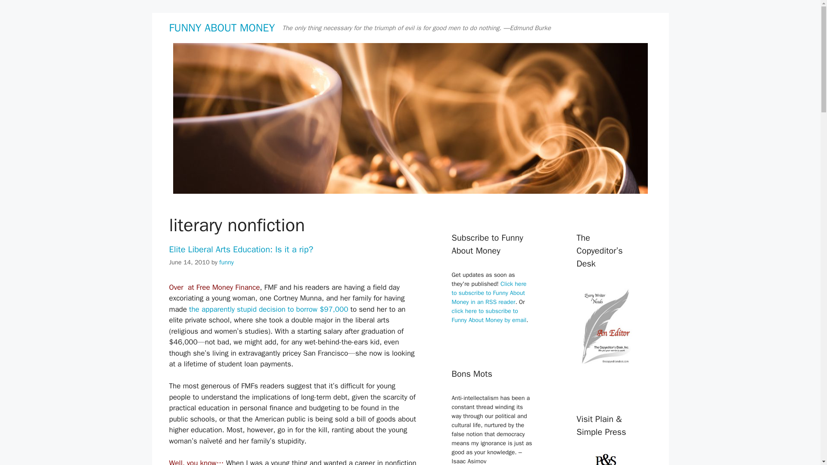  What do you see at coordinates (227, 262) in the screenshot?
I see `View all posts by funny` at bounding box center [227, 262].